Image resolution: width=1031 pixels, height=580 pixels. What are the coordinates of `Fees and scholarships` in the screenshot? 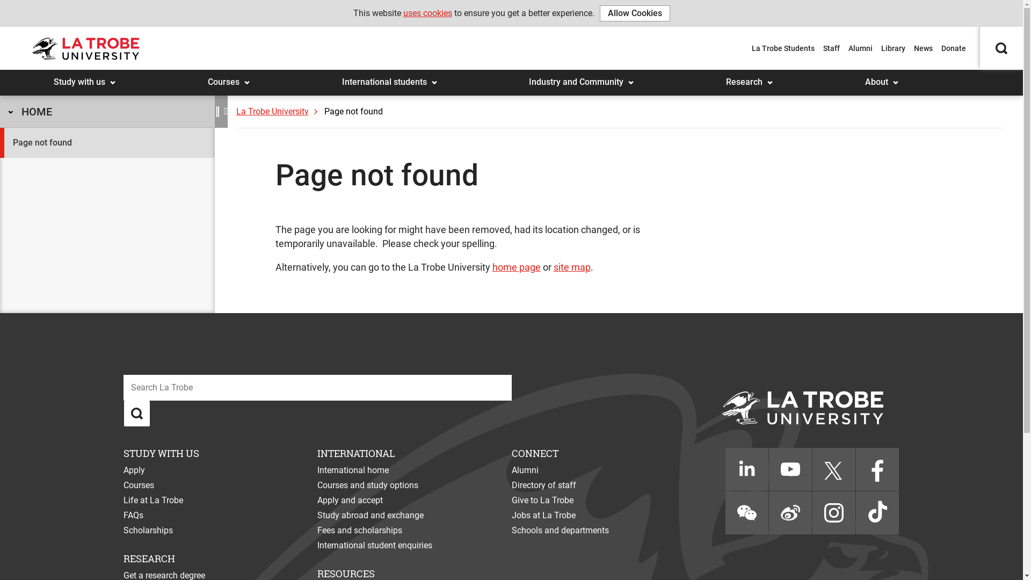 It's located at (360, 531).